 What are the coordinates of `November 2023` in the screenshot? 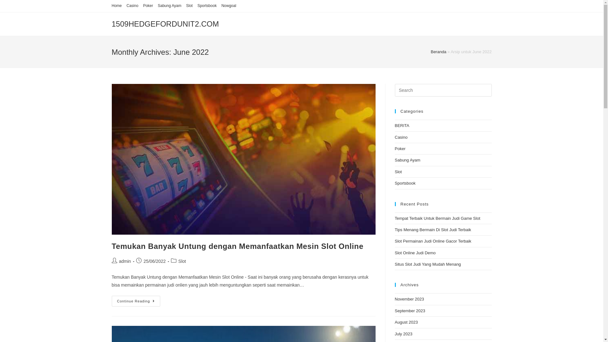 It's located at (409, 299).